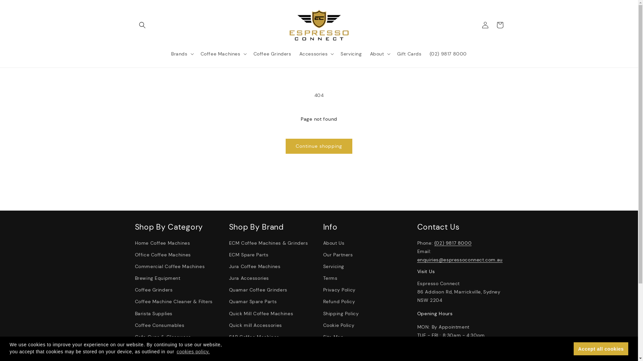 Image resolution: width=643 pixels, height=361 pixels. I want to click on Coffee Grinders, so click(153, 290).